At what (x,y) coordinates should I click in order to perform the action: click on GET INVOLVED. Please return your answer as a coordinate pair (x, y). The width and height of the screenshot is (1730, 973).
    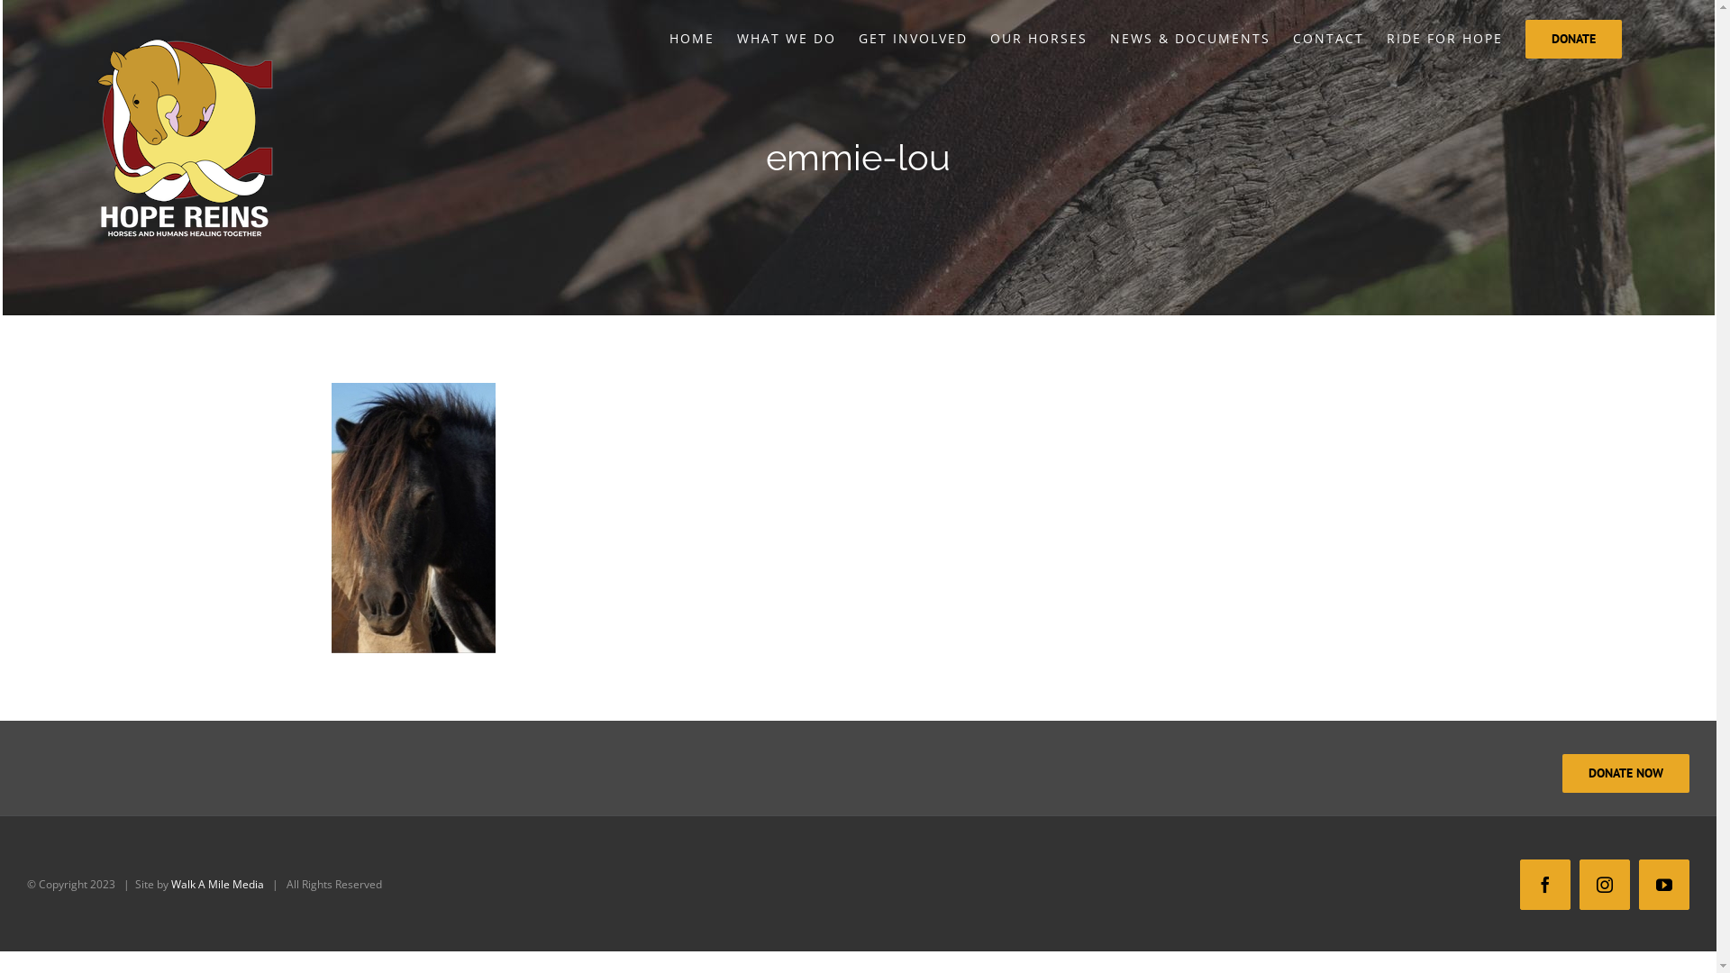
    Looking at the image, I should click on (914, 38).